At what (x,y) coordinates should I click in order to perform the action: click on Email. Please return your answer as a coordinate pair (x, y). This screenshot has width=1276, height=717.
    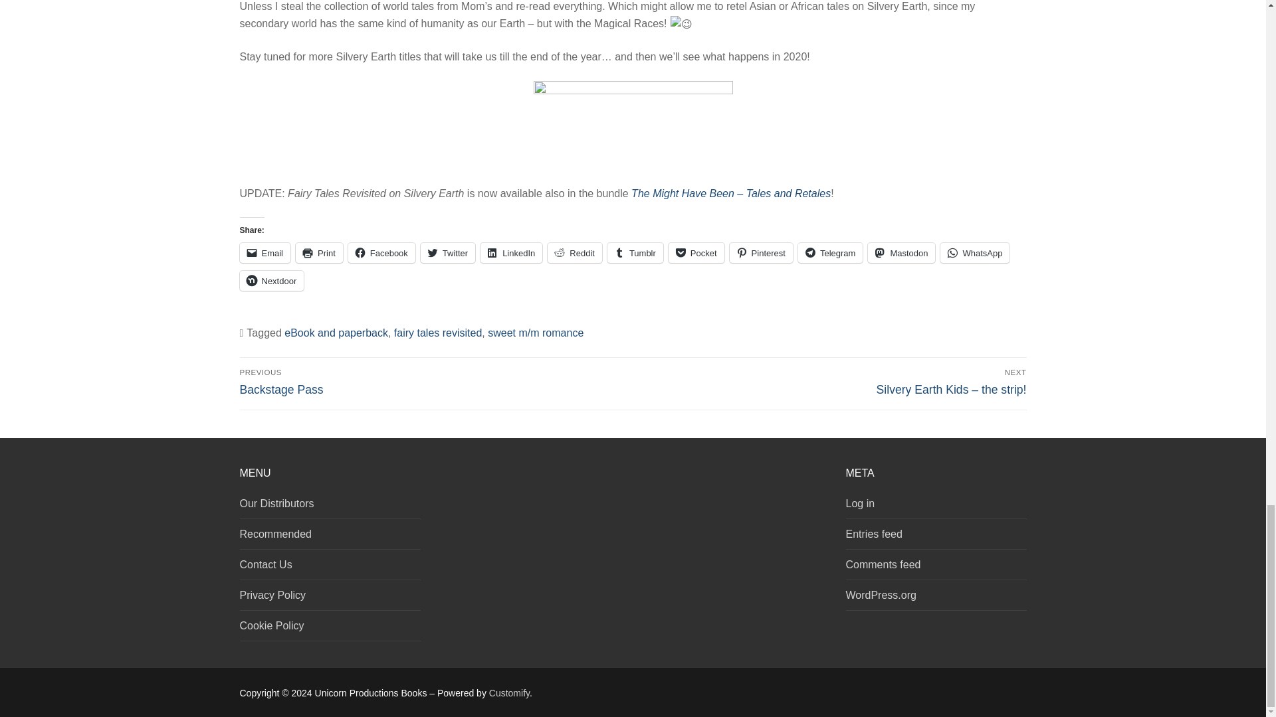
    Looking at the image, I should click on (265, 253).